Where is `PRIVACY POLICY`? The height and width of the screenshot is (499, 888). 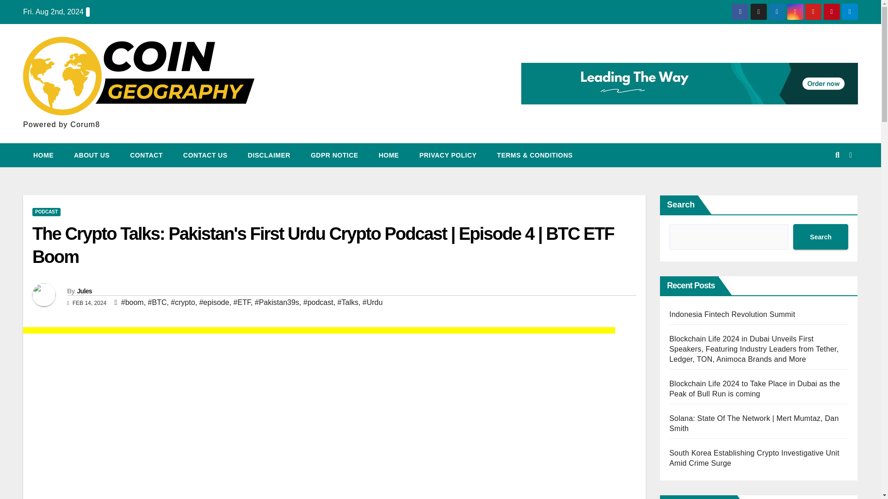 PRIVACY POLICY is located at coordinates (448, 155).